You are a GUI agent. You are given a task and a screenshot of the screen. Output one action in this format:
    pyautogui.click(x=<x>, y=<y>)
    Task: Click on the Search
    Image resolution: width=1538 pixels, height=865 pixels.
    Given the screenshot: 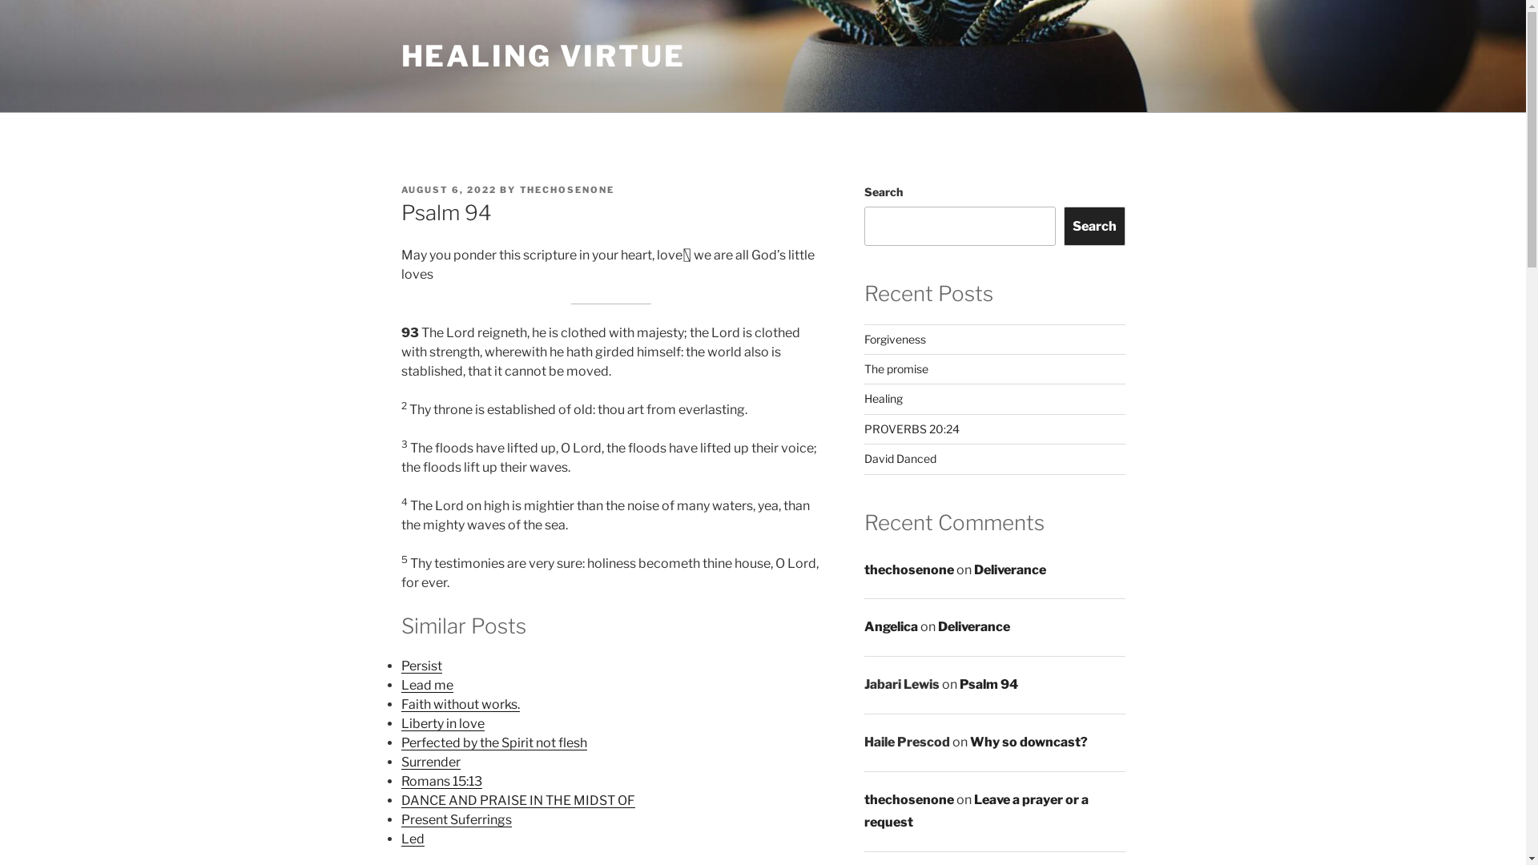 What is the action you would take?
    pyautogui.click(x=1094, y=226)
    